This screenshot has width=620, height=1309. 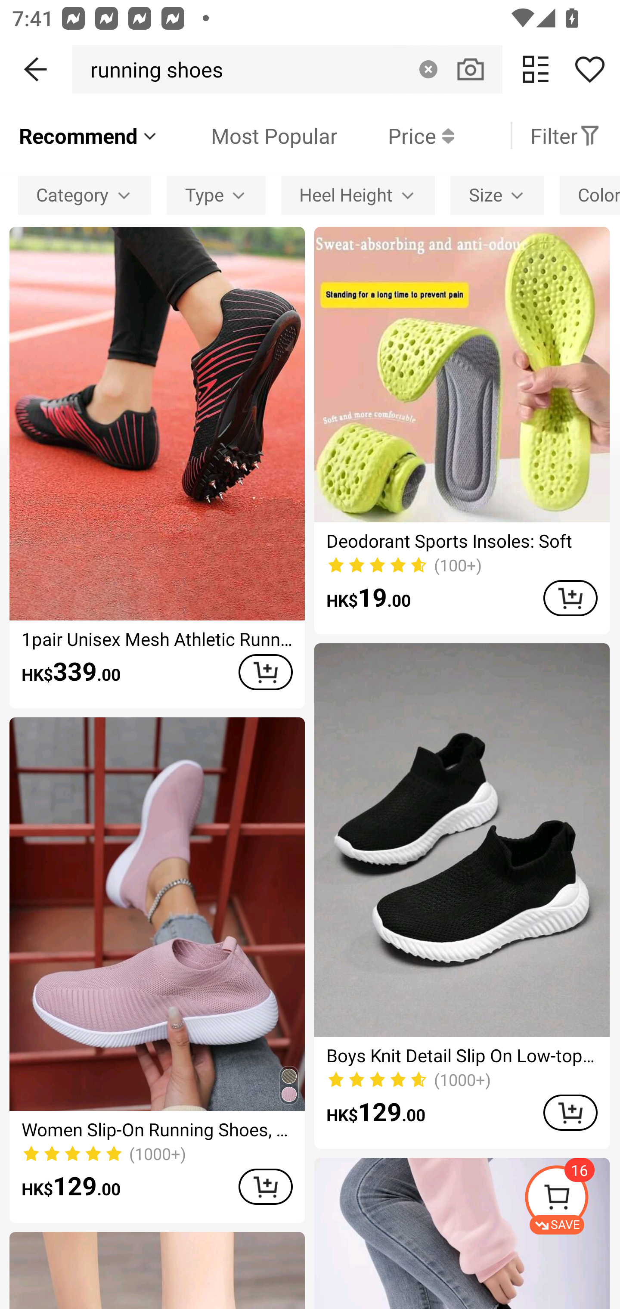 I want to click on Size, so click(x=497, y=195).